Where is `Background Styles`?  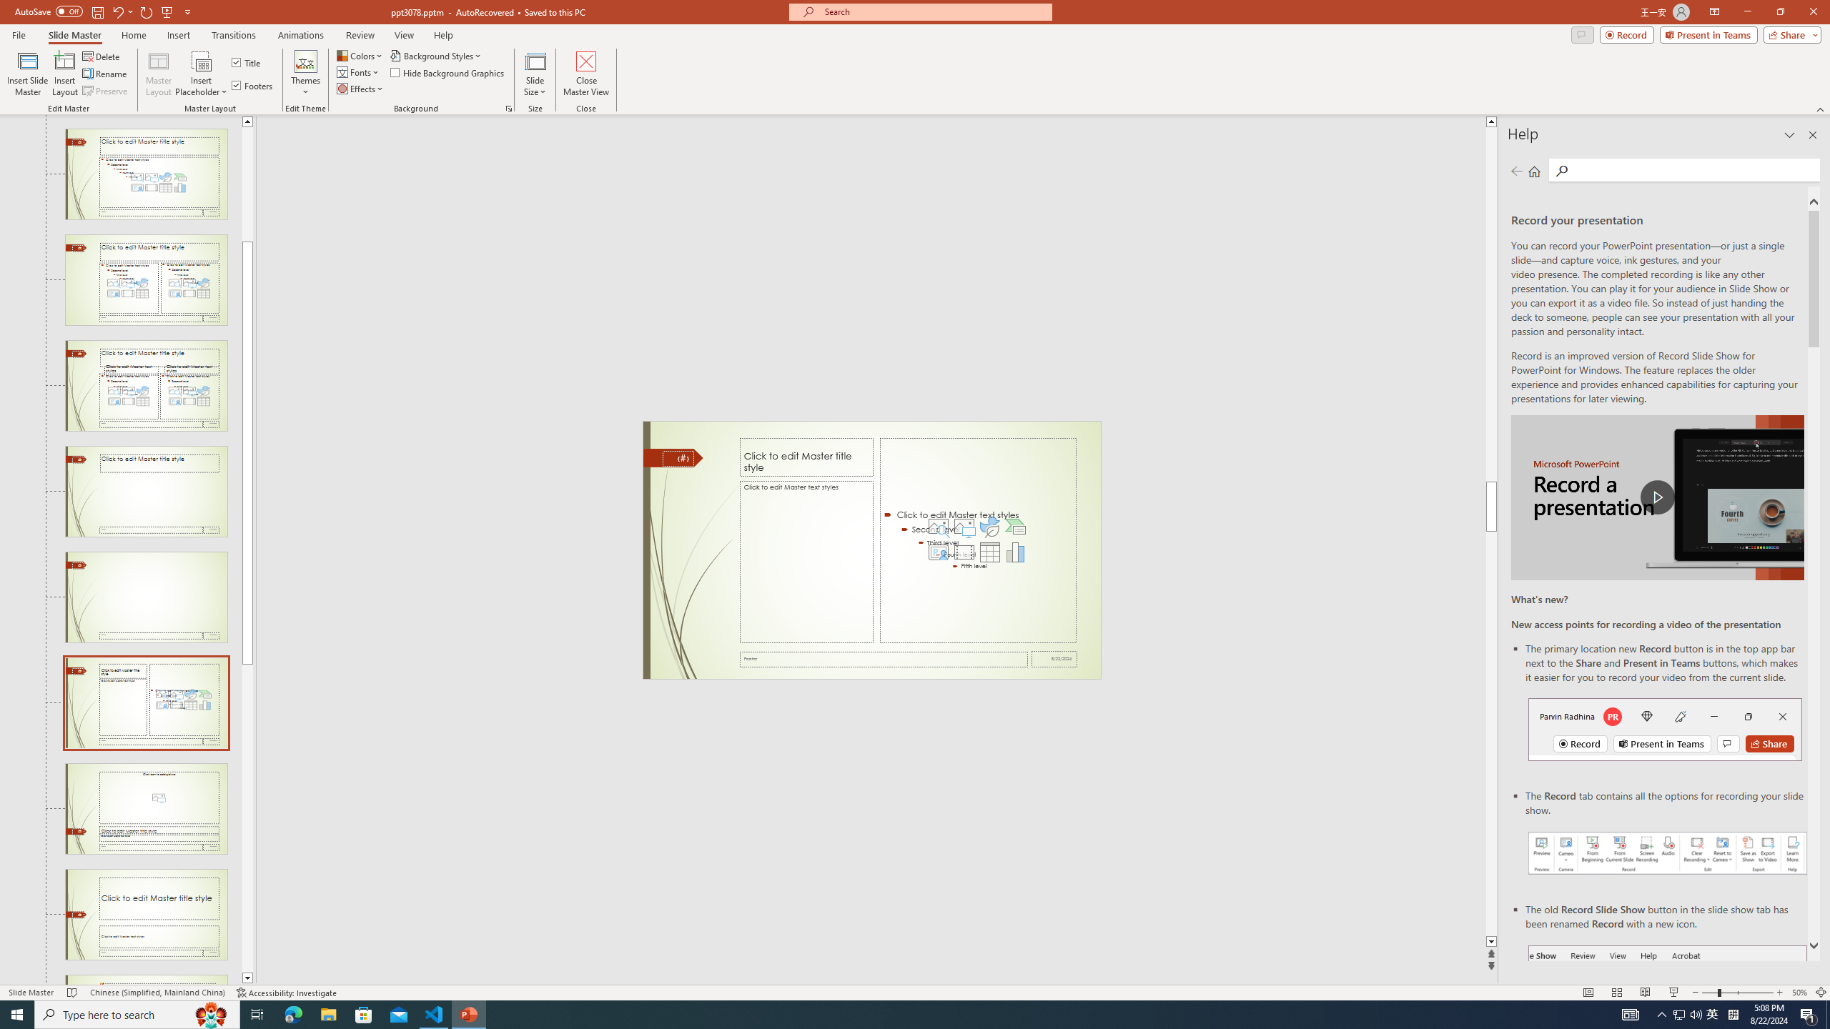
Background Styles is located at coordinates (437, 56).